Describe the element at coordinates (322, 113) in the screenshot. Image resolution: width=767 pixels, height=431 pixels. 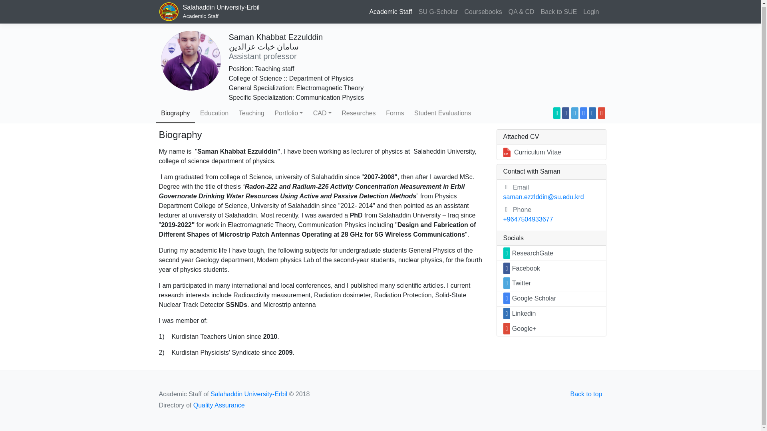
I see `SU G-Scholar` at that location.